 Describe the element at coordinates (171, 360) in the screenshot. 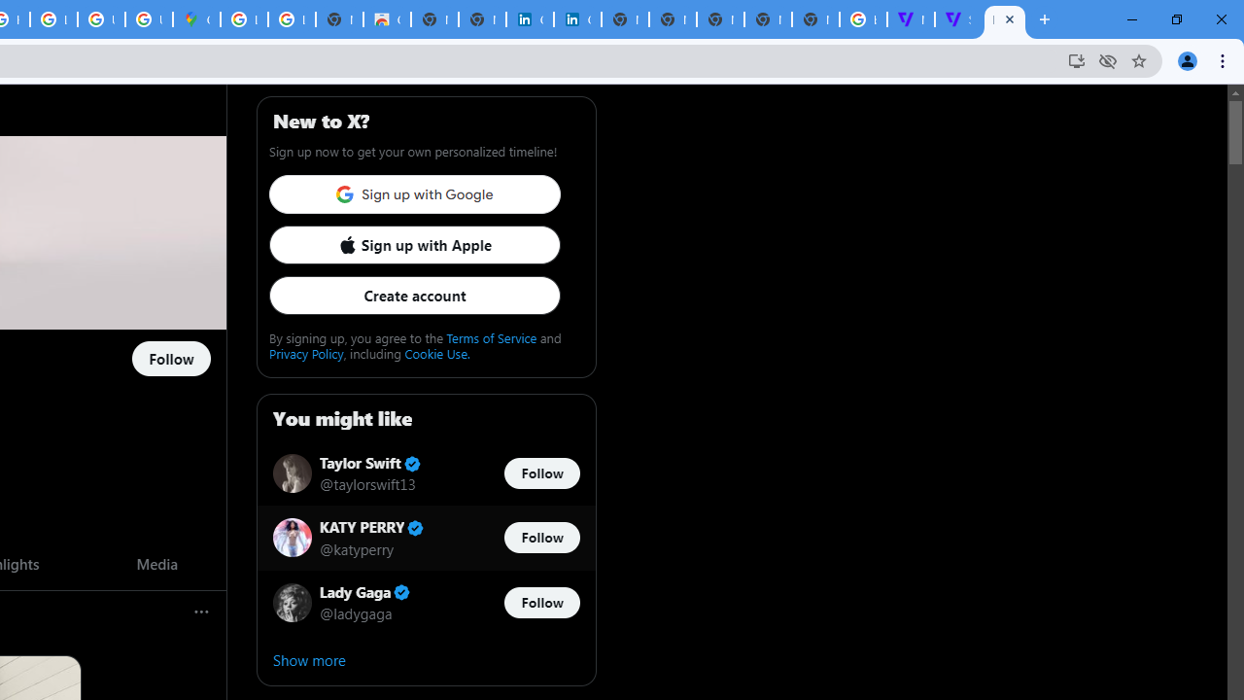

I see `Follow @MileyCyrus` at that location.